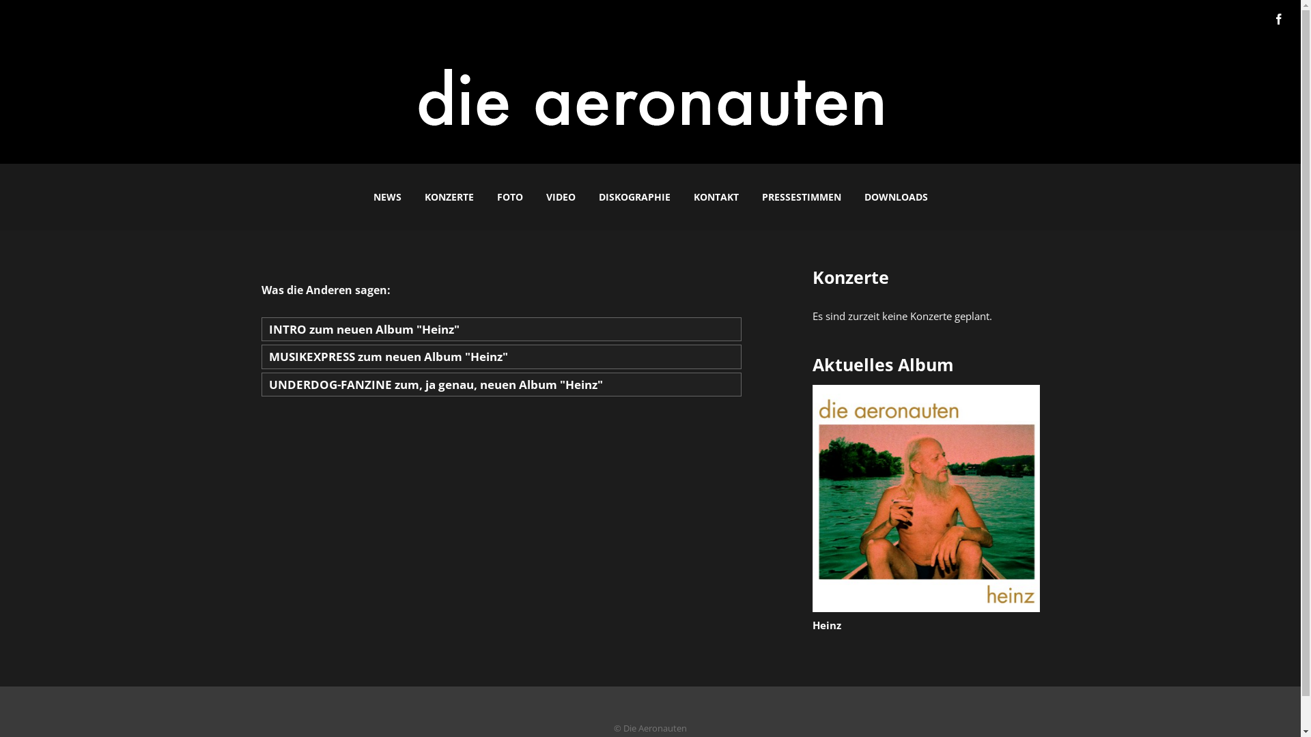 The image size is (1311, 737). Describe the element at coordinates (1279, 19) in the screenshot. I see `Facebook` at that location.